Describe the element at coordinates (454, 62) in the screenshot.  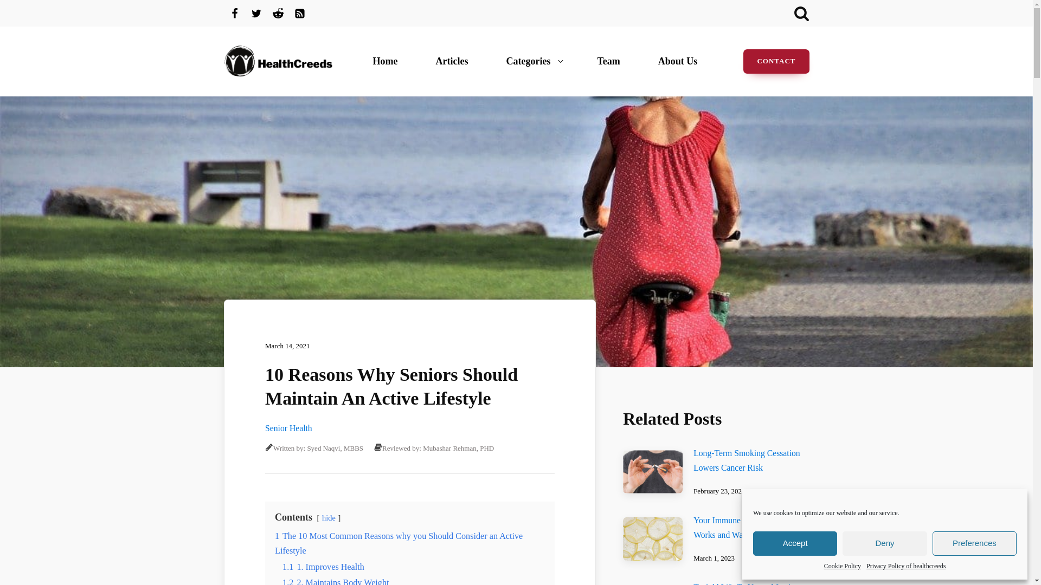
I see `Articles` at that location.